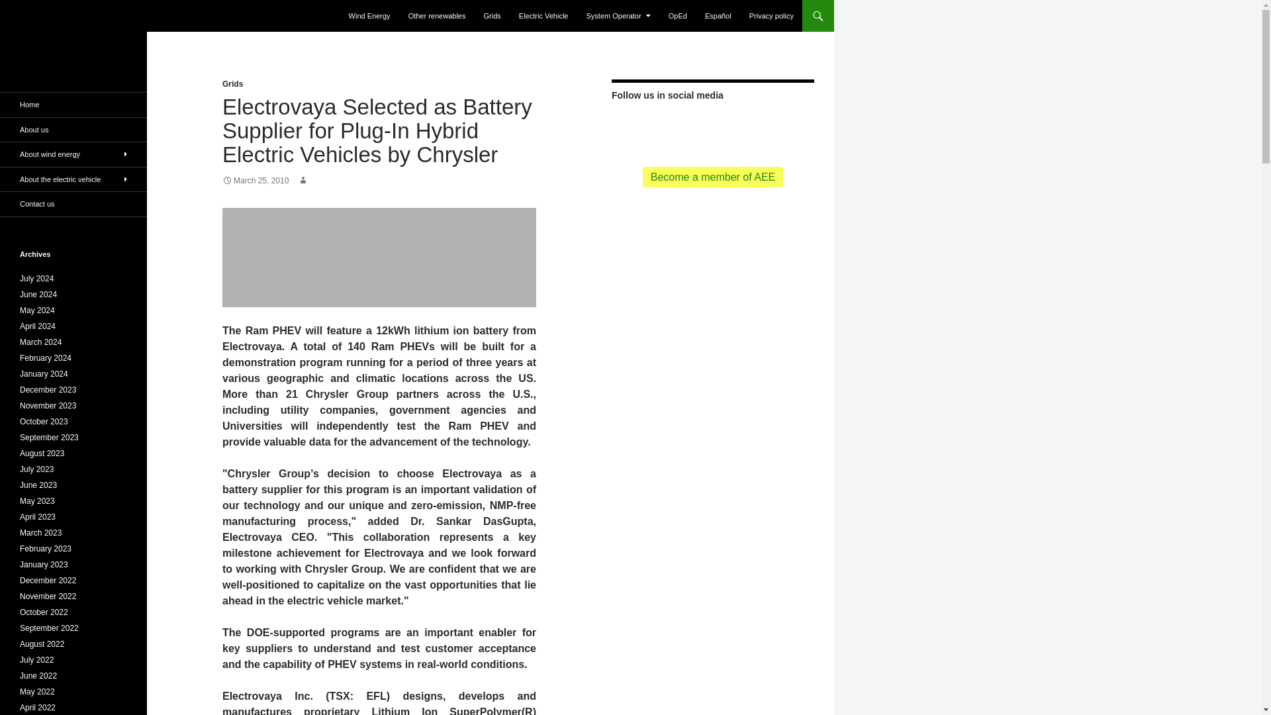  What do you see at coordinates (618, 16) in the screenshot?
I see `System Operator` at bounding box center [618, 16].